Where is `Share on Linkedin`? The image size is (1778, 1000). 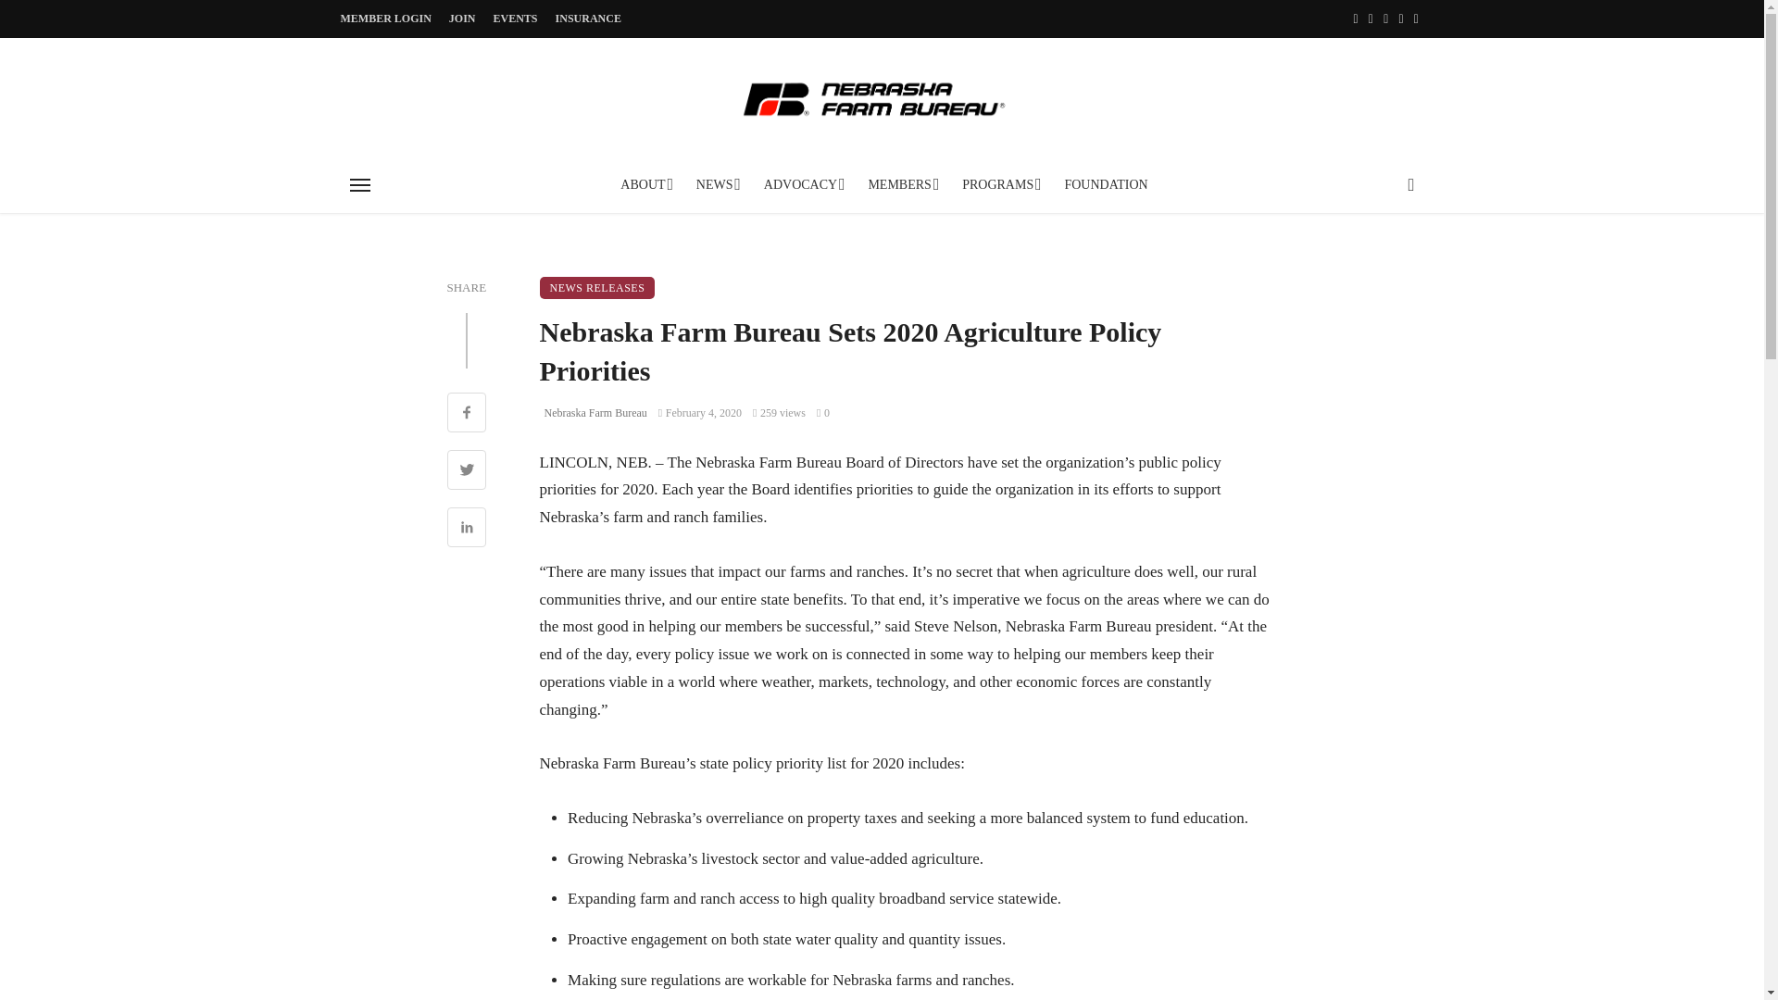
Share on Linkedin is located at coordinates (465, 530).